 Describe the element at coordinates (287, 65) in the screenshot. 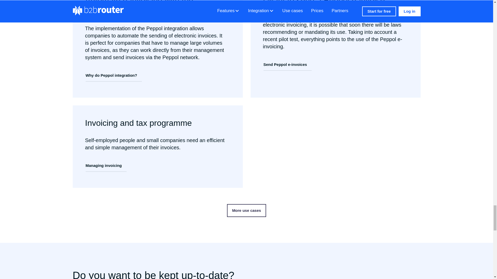

I see `Send Peppol e-invoices` at that location.